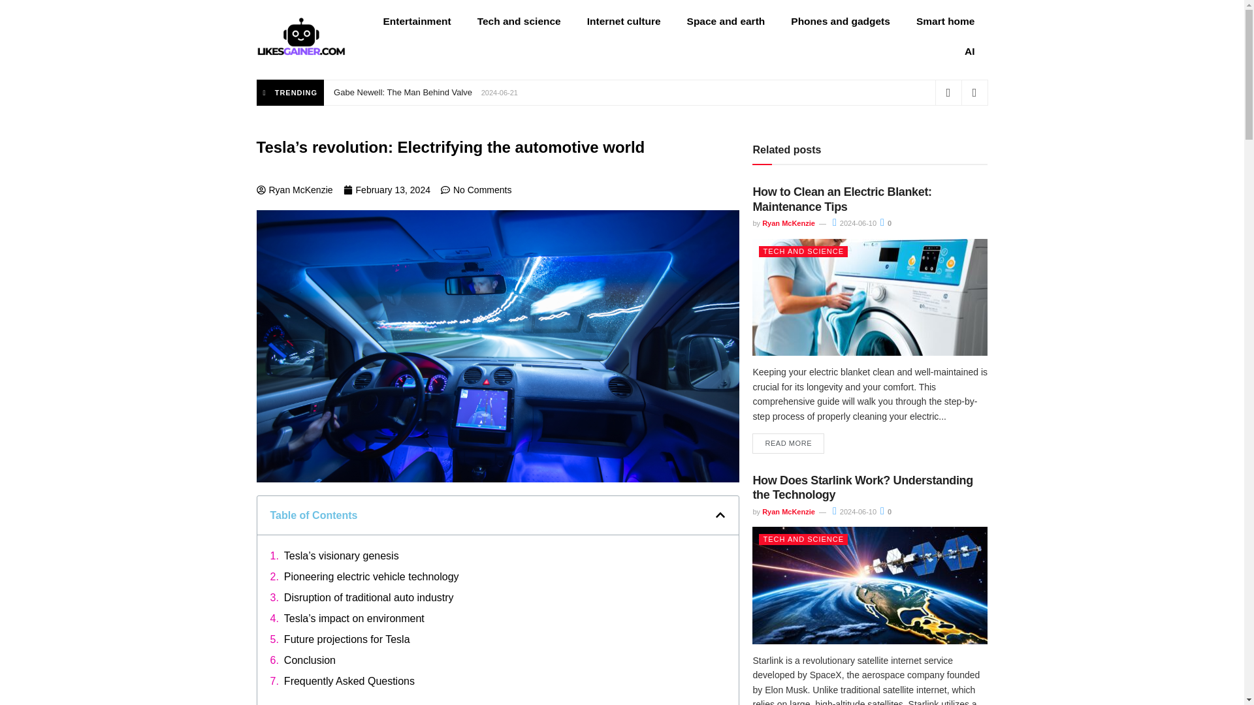 Image resolution: width=1254 pixels, height=705 pixels. What do you see at coordinates (945, 21) in the screenshot?
I see `Smart home` at bounding box center [945, 21].